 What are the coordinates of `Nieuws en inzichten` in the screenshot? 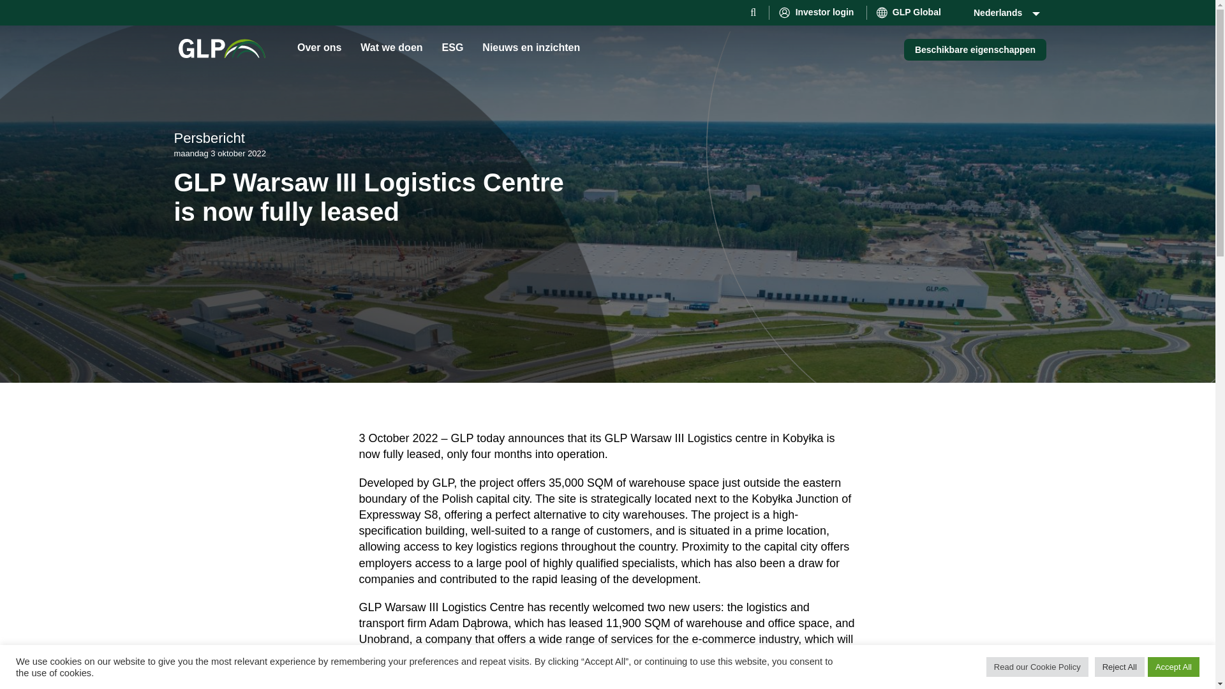 It's located at (531, 47).